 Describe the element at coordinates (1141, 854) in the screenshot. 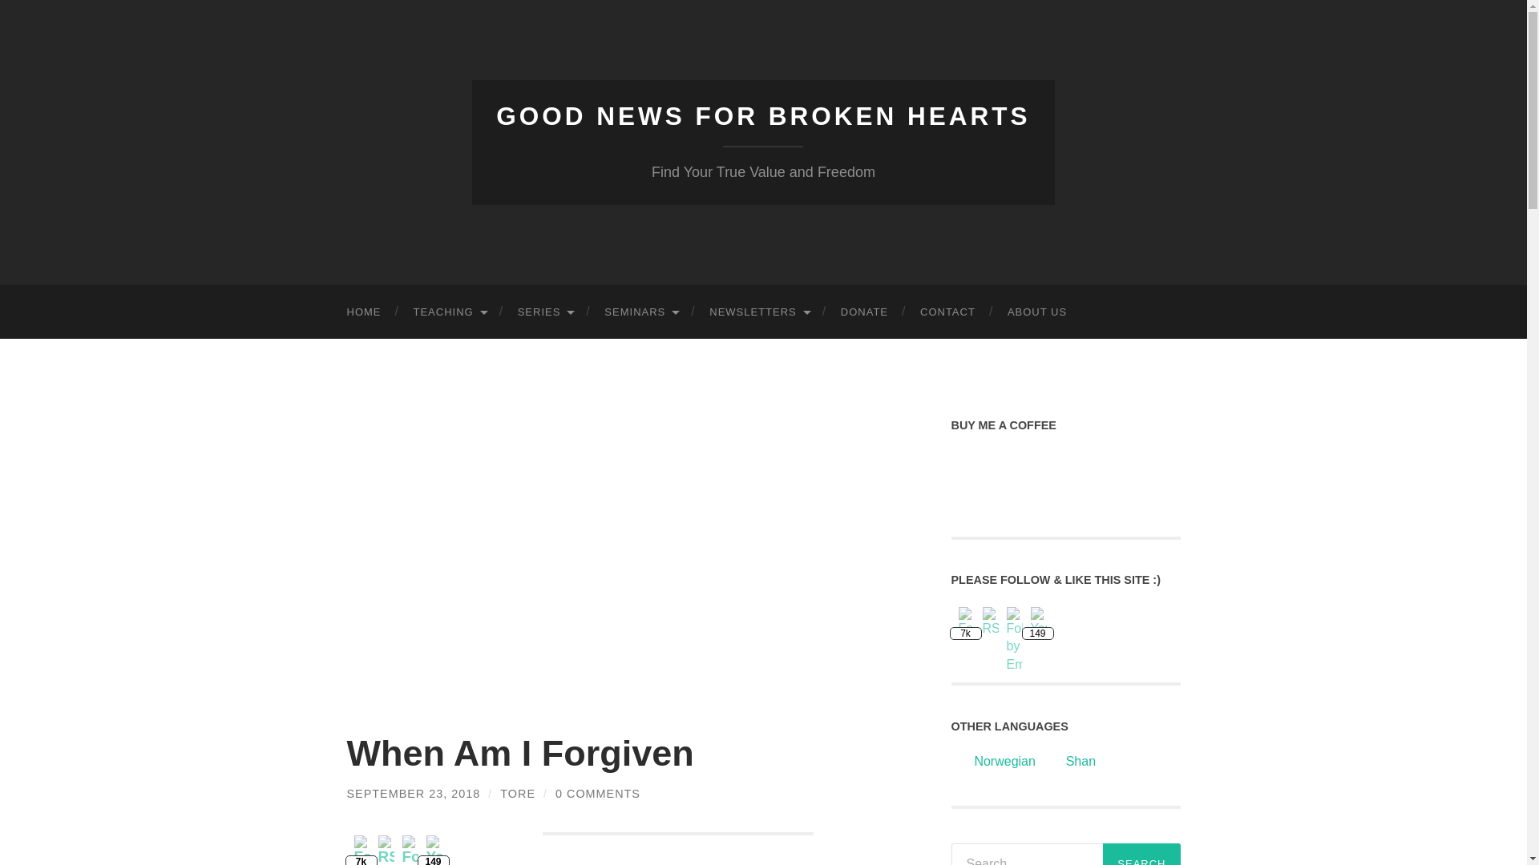

I see `Search` at that location.